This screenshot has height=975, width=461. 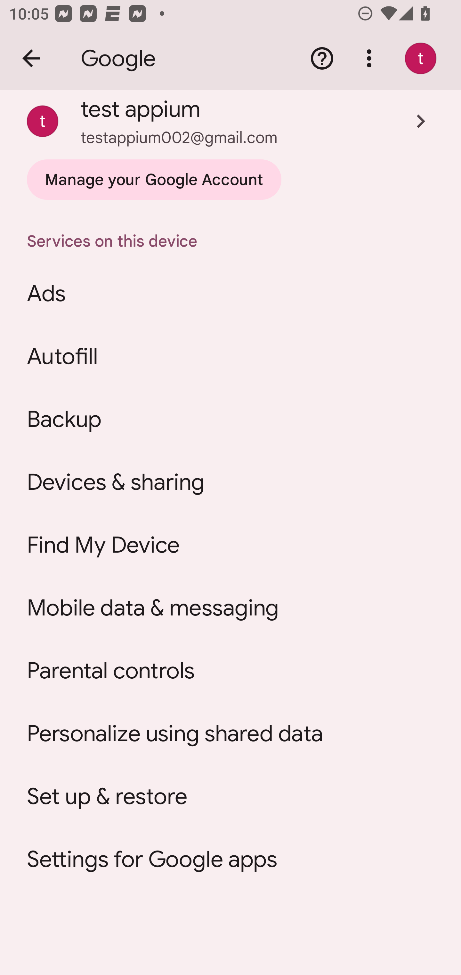 I want to click on Ads, so click(x=230, y=294).